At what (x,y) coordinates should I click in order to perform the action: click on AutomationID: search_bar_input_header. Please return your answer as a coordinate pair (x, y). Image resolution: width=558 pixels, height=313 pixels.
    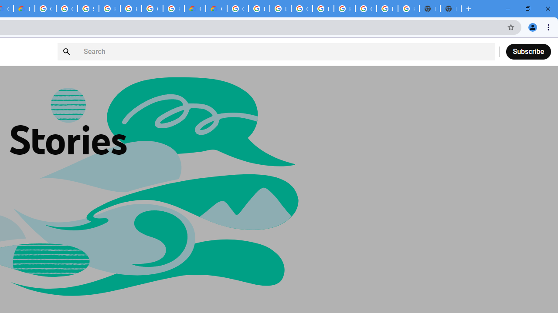
    Looking at the image, I should click on (276, 51).